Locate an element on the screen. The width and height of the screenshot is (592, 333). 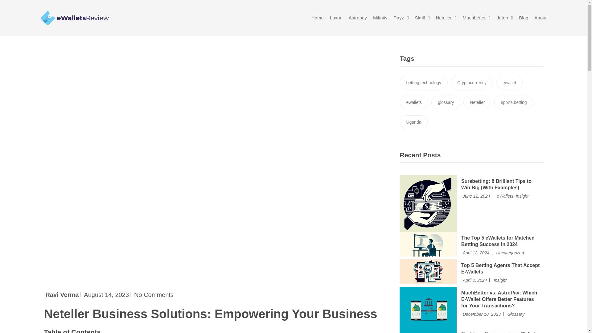
Home is located at coordinates (318, 18).